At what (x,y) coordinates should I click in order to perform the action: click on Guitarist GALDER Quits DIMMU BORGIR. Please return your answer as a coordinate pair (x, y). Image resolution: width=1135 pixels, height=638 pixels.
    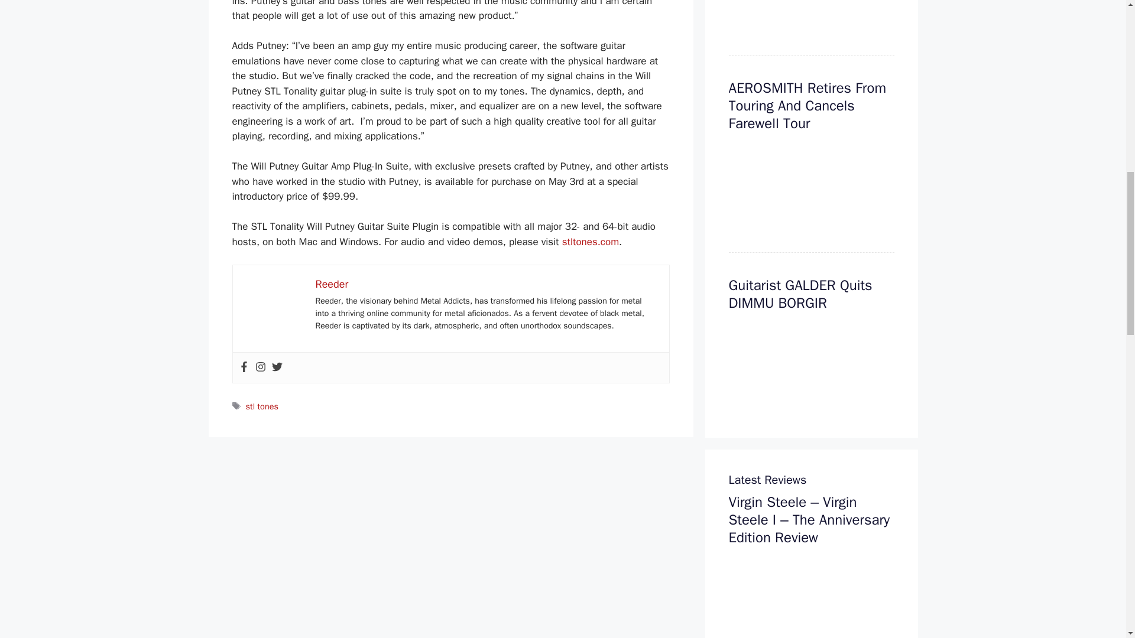
    Looking at the image, I should click on (800, 294).